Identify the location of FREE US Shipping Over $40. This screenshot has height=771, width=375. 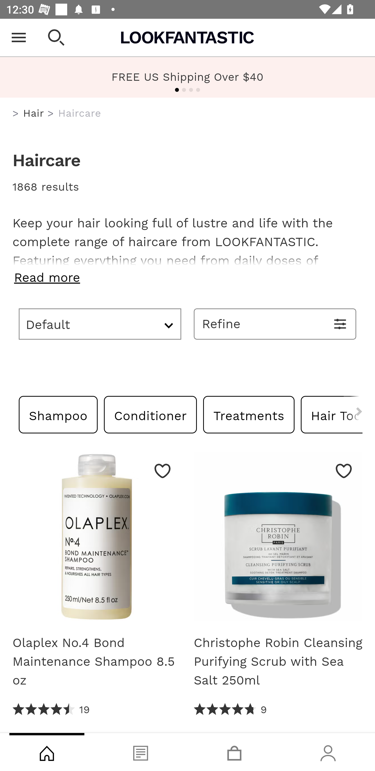
(187, 77).